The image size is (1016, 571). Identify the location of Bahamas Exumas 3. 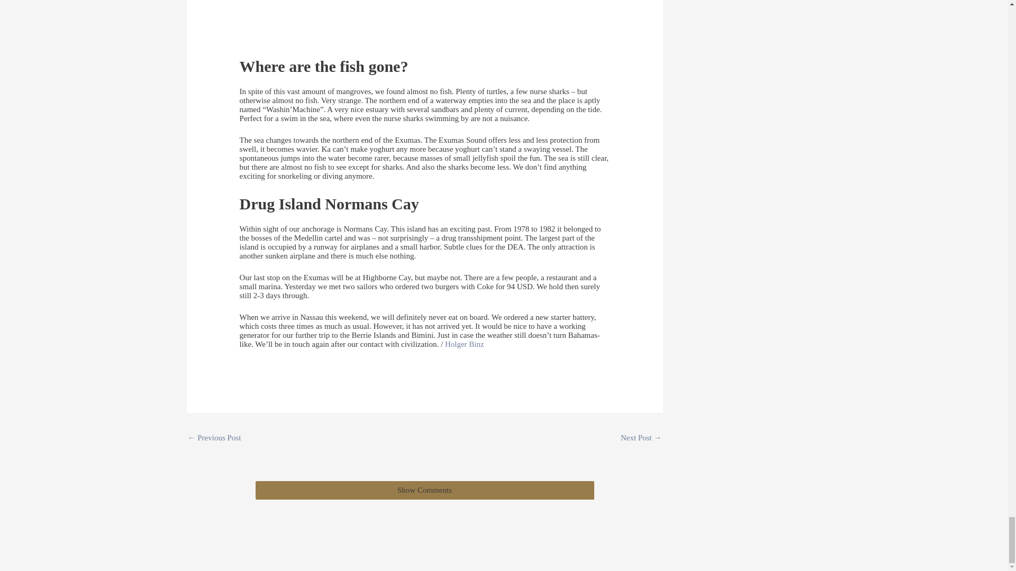
(214, 439).